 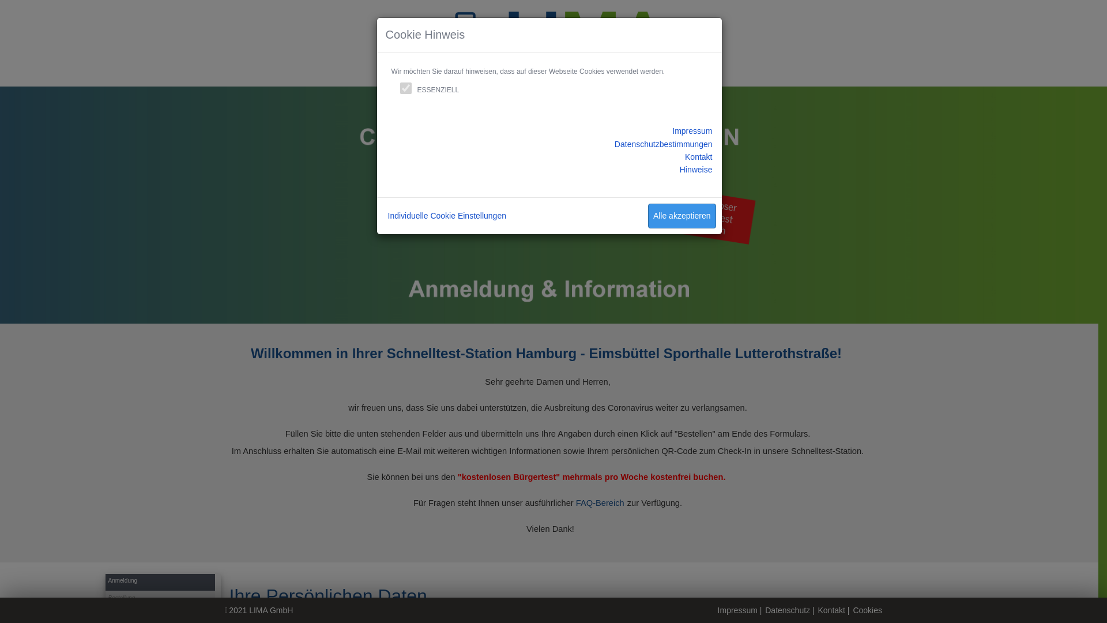 What do you see at coordinates (696, 170) in the screenshot?
I see `Hinweise` at bounding box center [696, 170].